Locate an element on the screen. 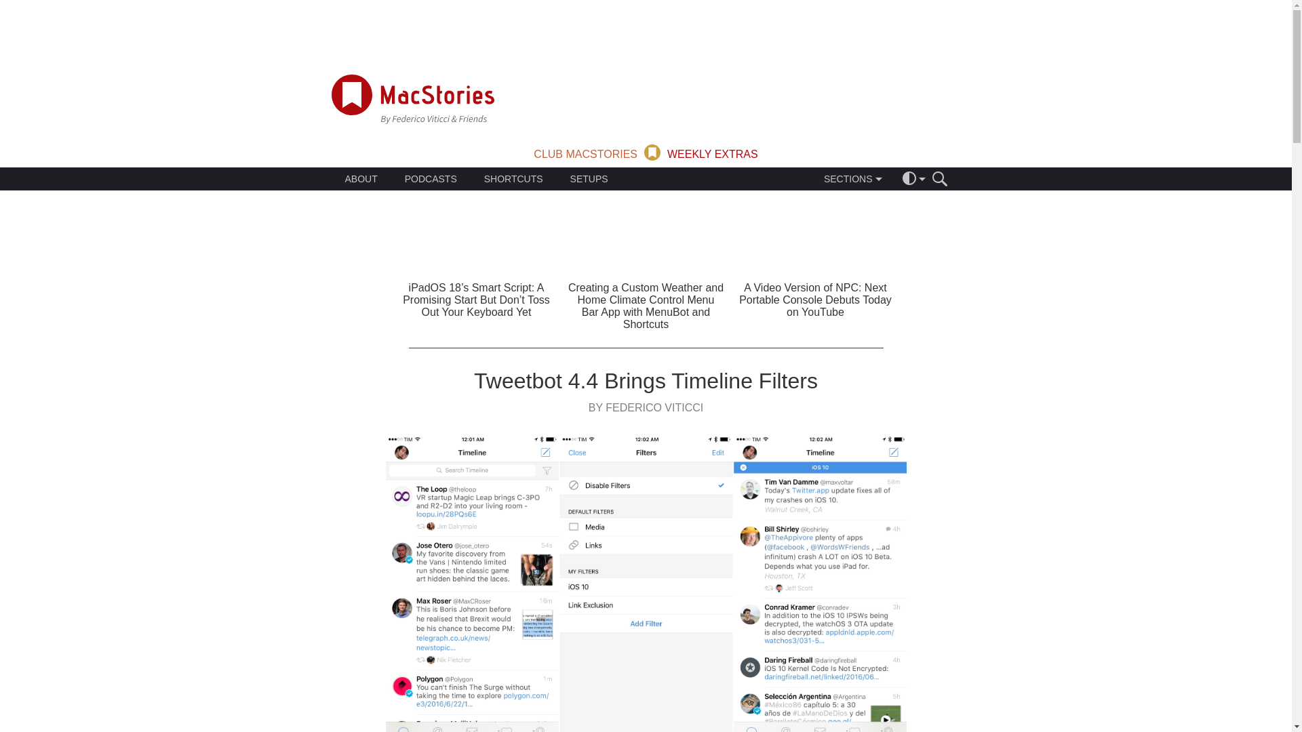  PODCASTS is located at coordinates (431, 179).